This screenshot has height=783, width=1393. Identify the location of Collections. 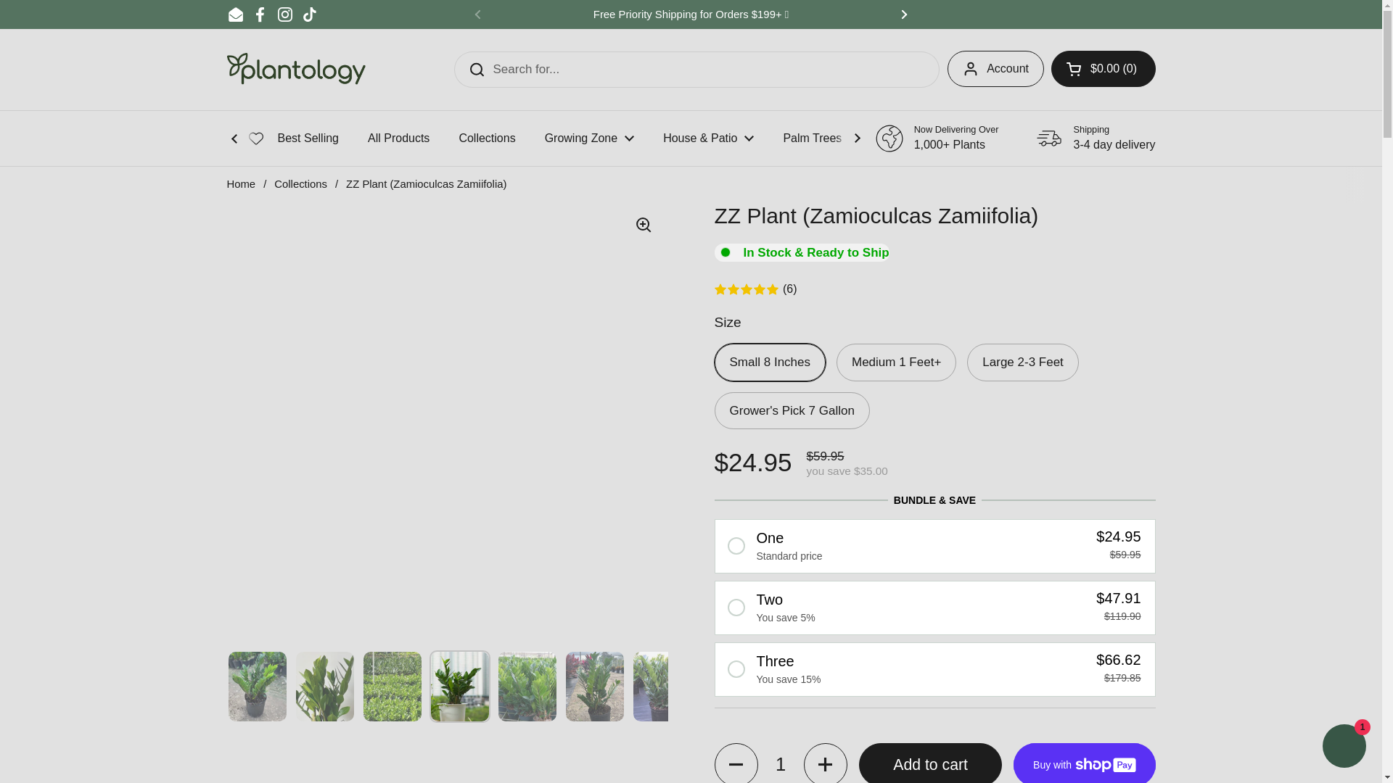
(486, 138).